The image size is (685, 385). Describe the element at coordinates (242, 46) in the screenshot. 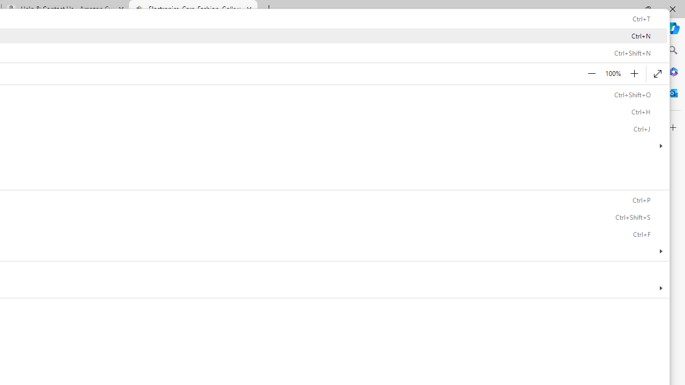

I see `My eBayExpand My eBay` at that location.